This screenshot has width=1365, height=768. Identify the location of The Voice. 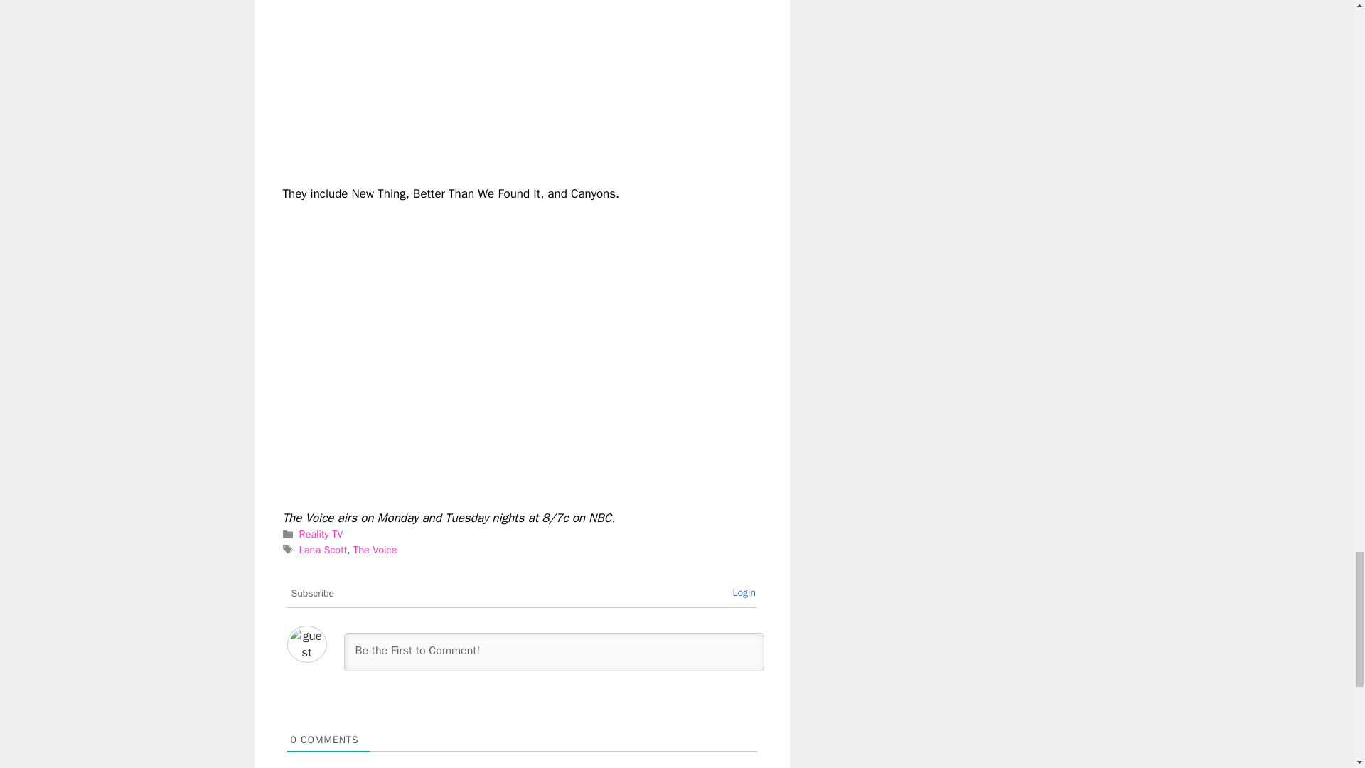
(375, 549).